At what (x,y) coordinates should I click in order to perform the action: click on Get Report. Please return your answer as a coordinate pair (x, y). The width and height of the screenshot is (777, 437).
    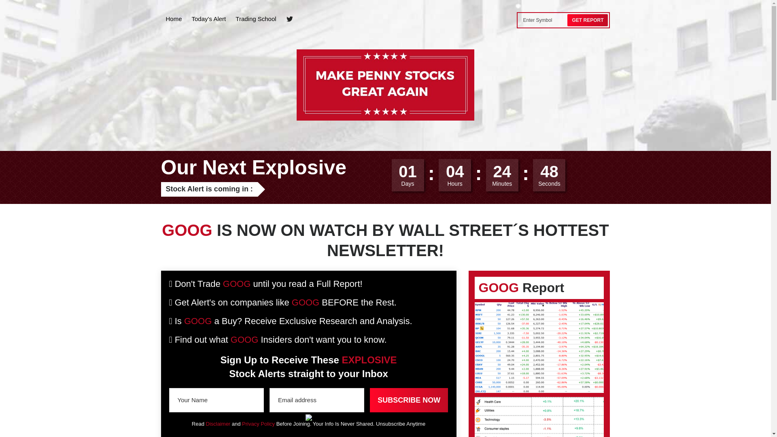
    Looking at the image, I should click on (587, 20).